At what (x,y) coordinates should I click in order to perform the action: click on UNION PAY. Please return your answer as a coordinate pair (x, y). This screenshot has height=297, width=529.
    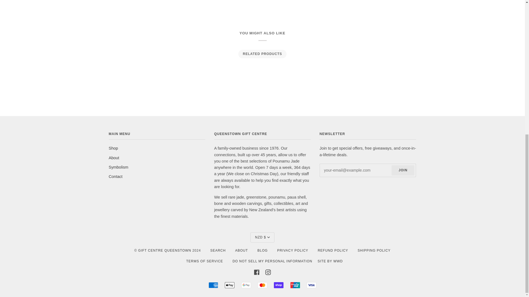
    Looking at the image, I should click on (295, 285).